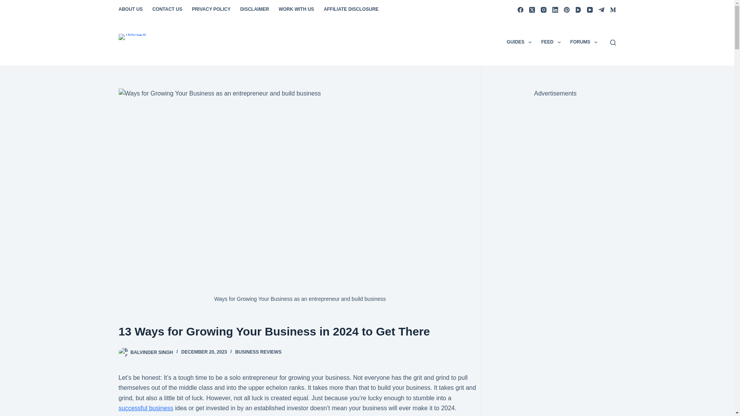 This screenshot has width=740, height=416. What do you see at coordinates (351, 9) in the screenshot?
I see `AFFILIATE DISCLOSURE` at bounding box center [351, 9].